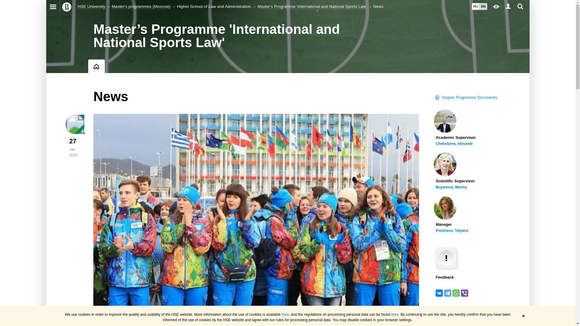 The image size is (580, 326). I want to click on Telegram, so click(448, 293).